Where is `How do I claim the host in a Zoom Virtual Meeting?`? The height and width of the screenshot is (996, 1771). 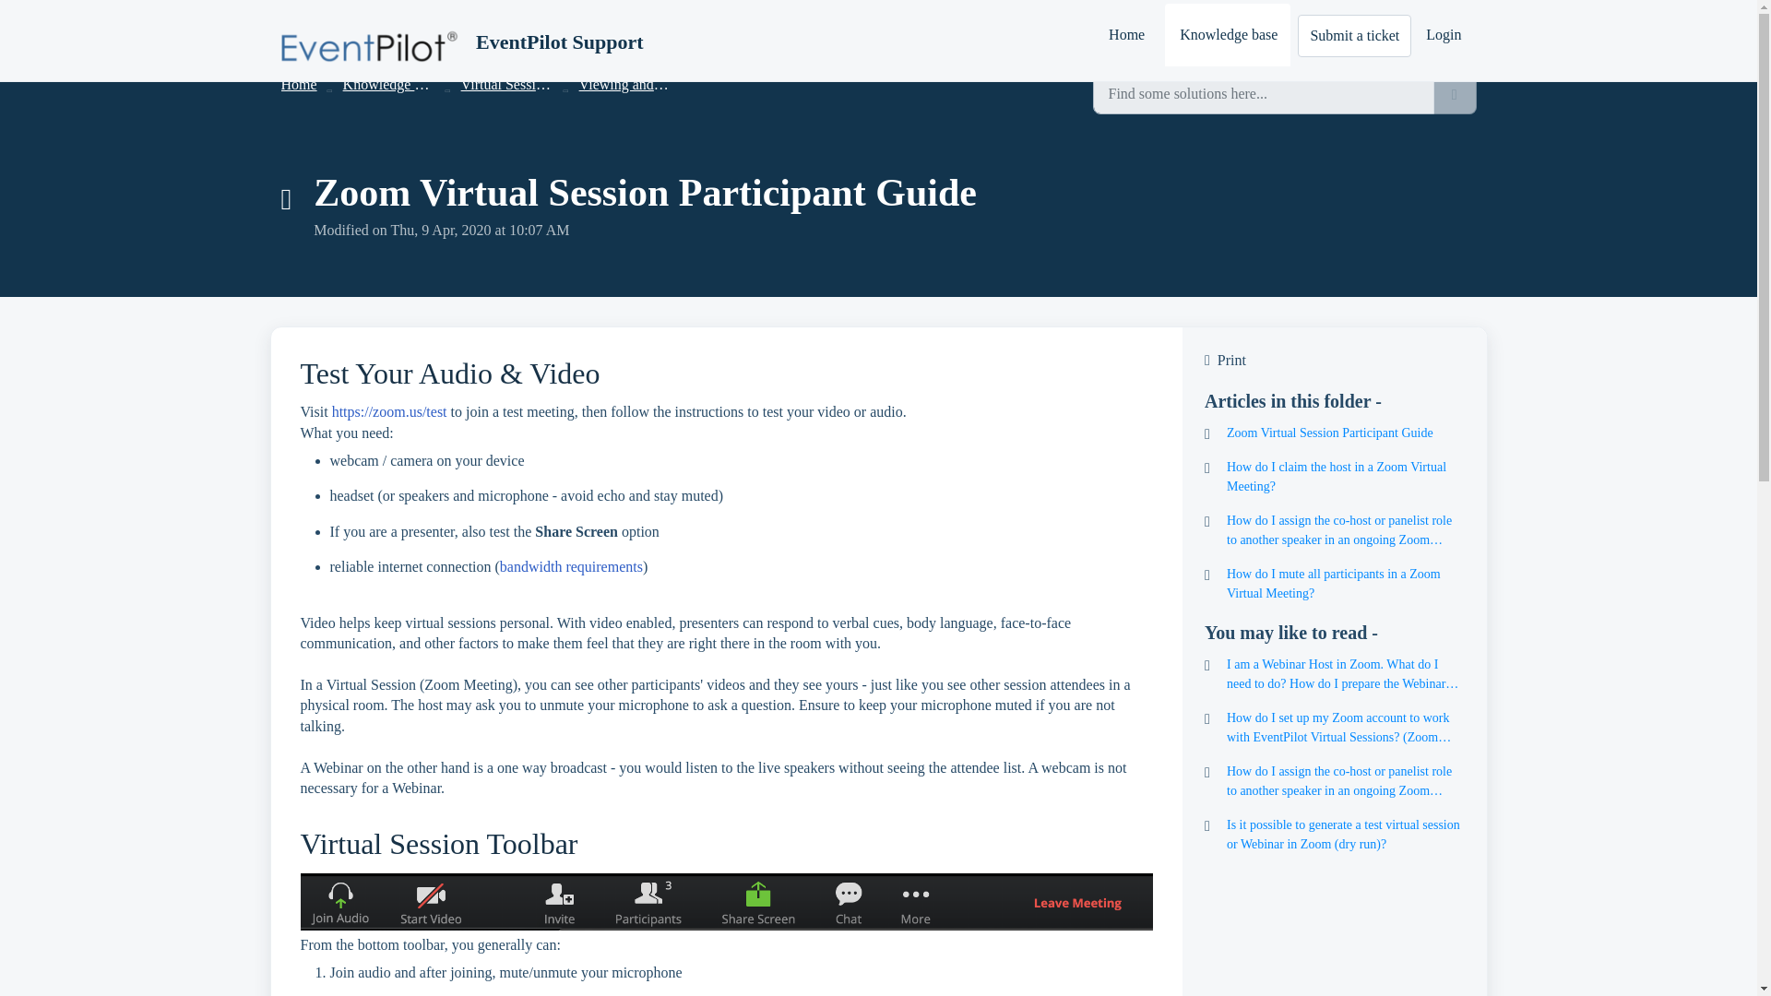
How do I claim the host in a Zoom Virtual Meeting? is located at coordinates (1334, 476).